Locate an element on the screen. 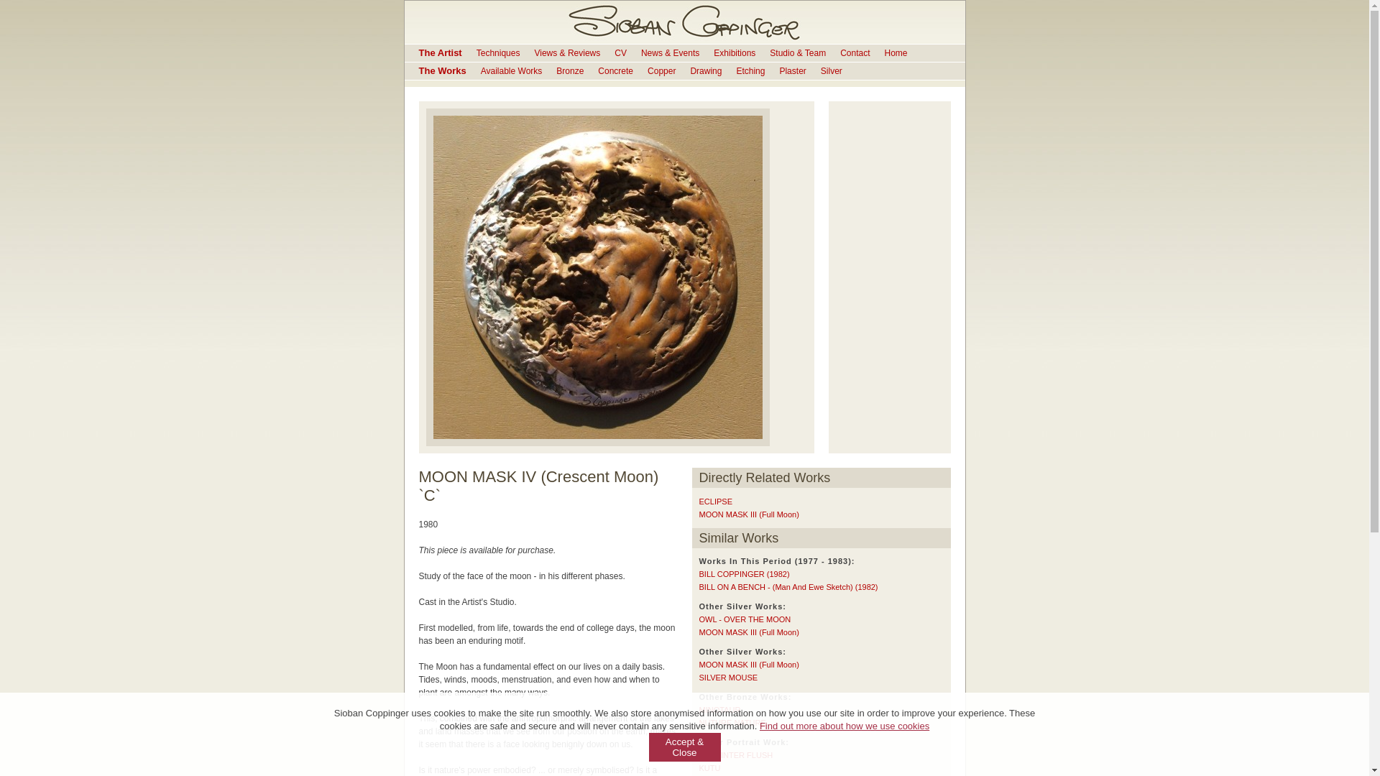 Image resolution: width=1380 pixels, height=776 pixels. MIDWINTER FLUSH is located at coordinates (735, 755).